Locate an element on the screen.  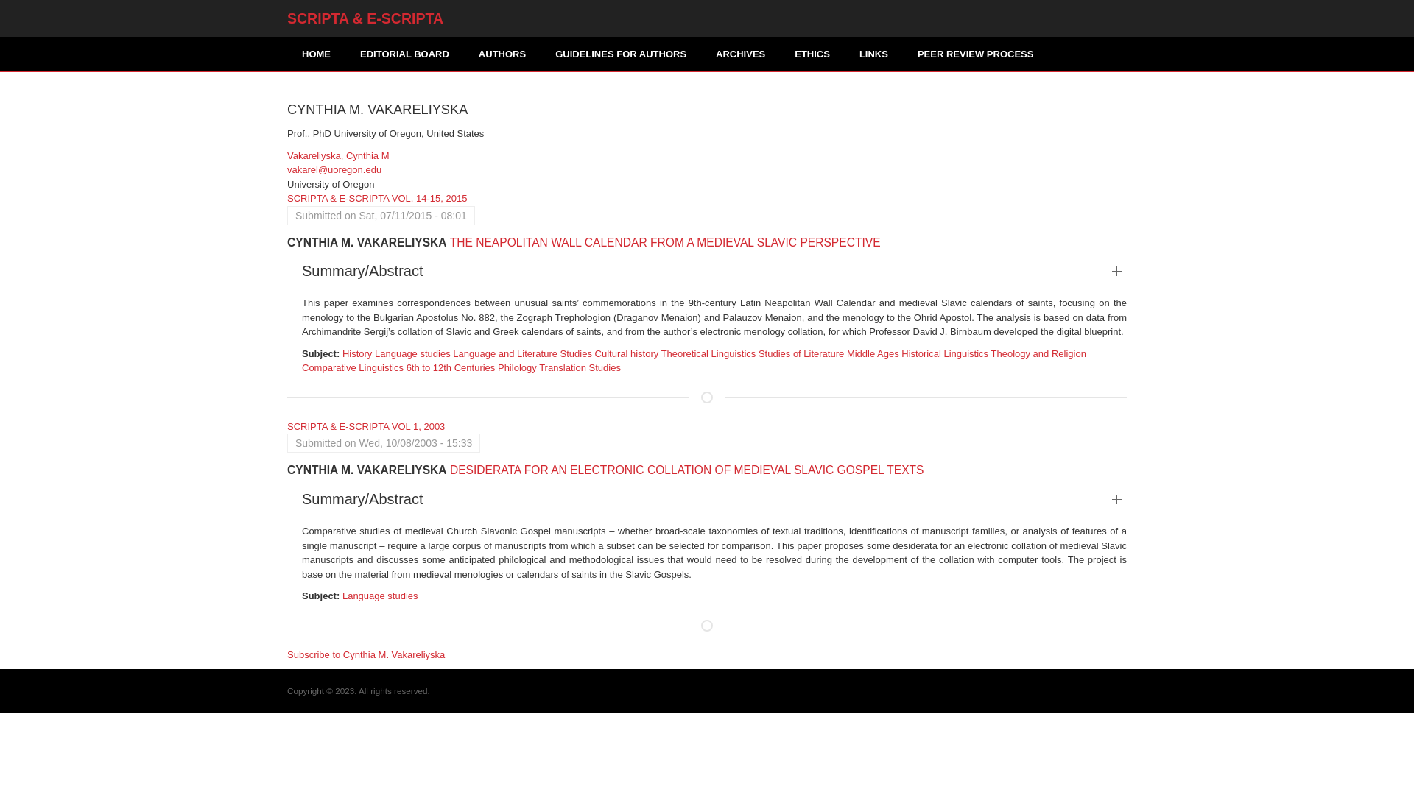
Vakareliyska, Cynthia M is located at coordinates (337, 156).